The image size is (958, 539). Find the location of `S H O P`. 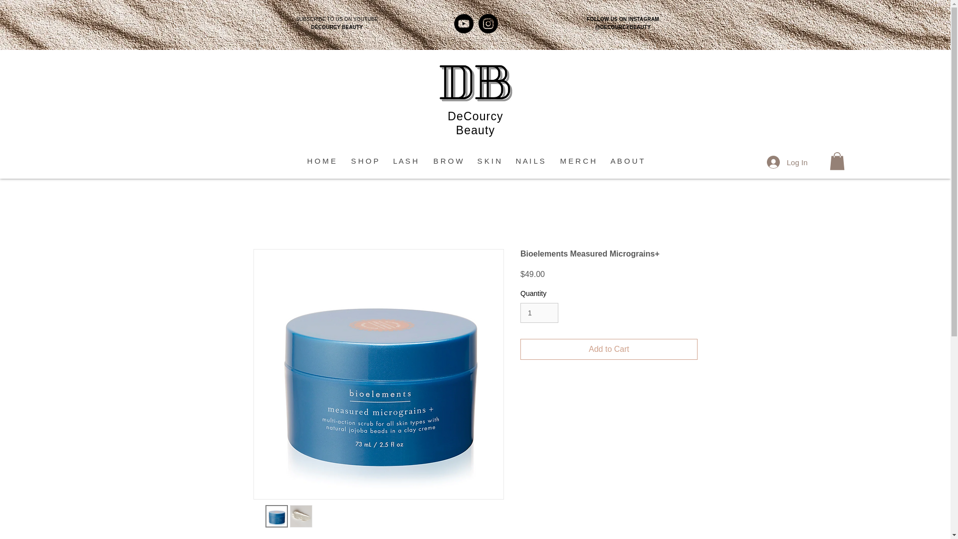

S H O P is located at coordinates (364, 161).